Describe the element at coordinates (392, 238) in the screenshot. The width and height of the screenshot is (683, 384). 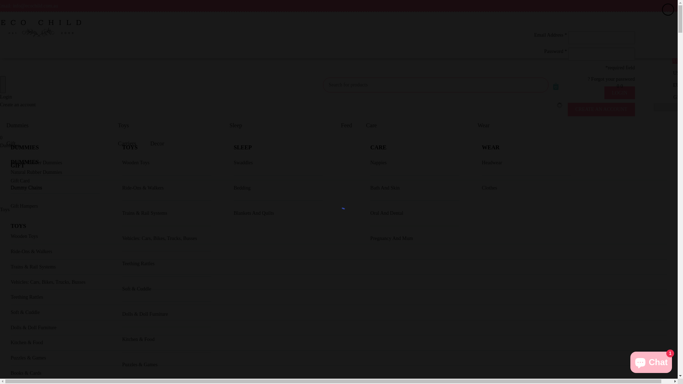
I see `Pregnancy And Mum` at that location.